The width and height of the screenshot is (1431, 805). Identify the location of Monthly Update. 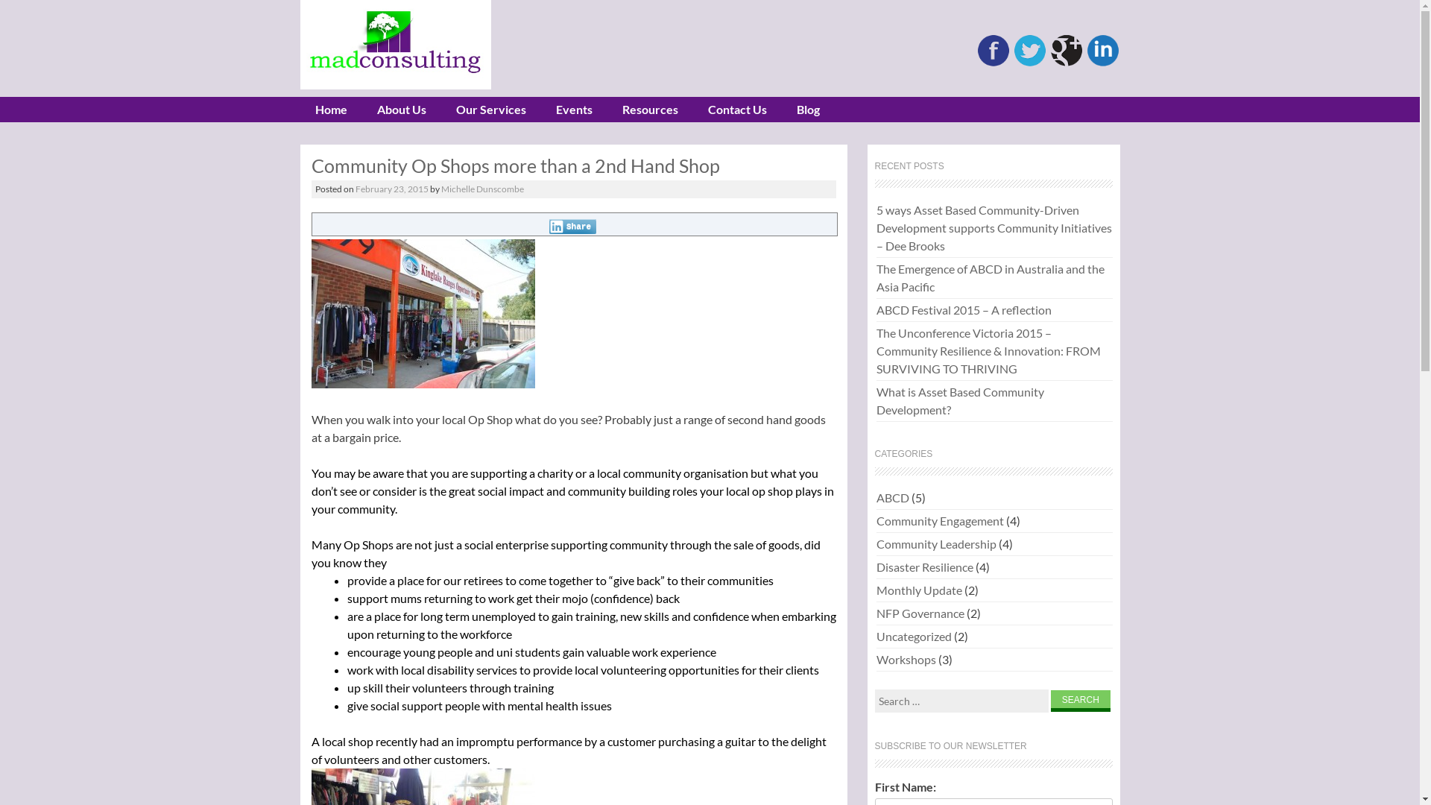
(920, 590).